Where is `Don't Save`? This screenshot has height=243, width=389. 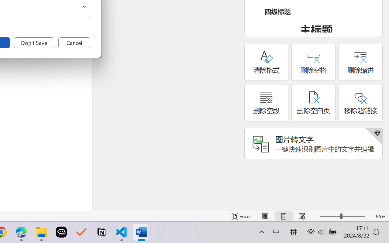
Don't Save is located at coordinates (34, 43).